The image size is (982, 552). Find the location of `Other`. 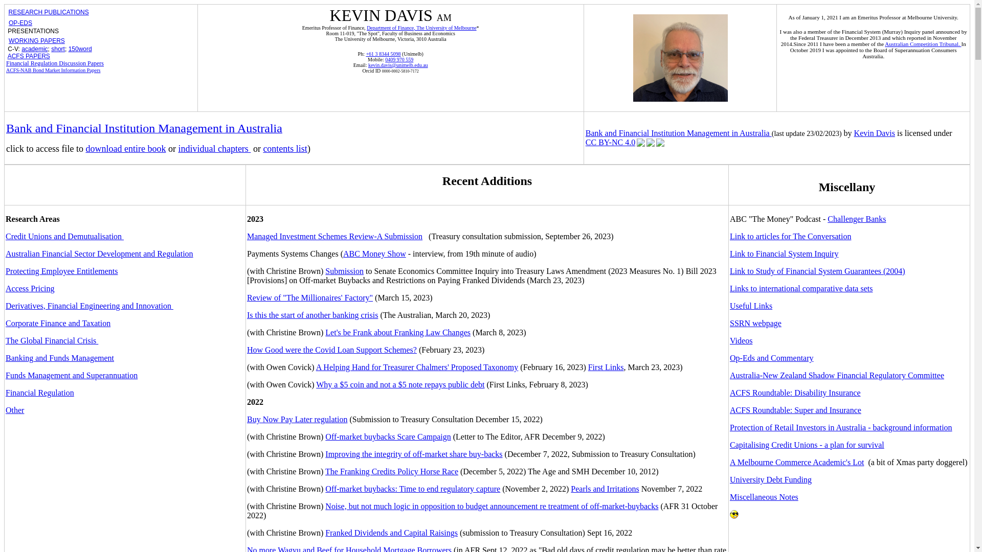

Other is located at coordinates (15, 410).